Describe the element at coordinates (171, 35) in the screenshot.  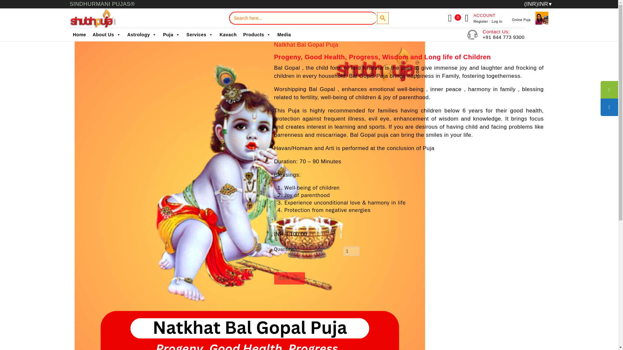
I see `Puja` at that location.